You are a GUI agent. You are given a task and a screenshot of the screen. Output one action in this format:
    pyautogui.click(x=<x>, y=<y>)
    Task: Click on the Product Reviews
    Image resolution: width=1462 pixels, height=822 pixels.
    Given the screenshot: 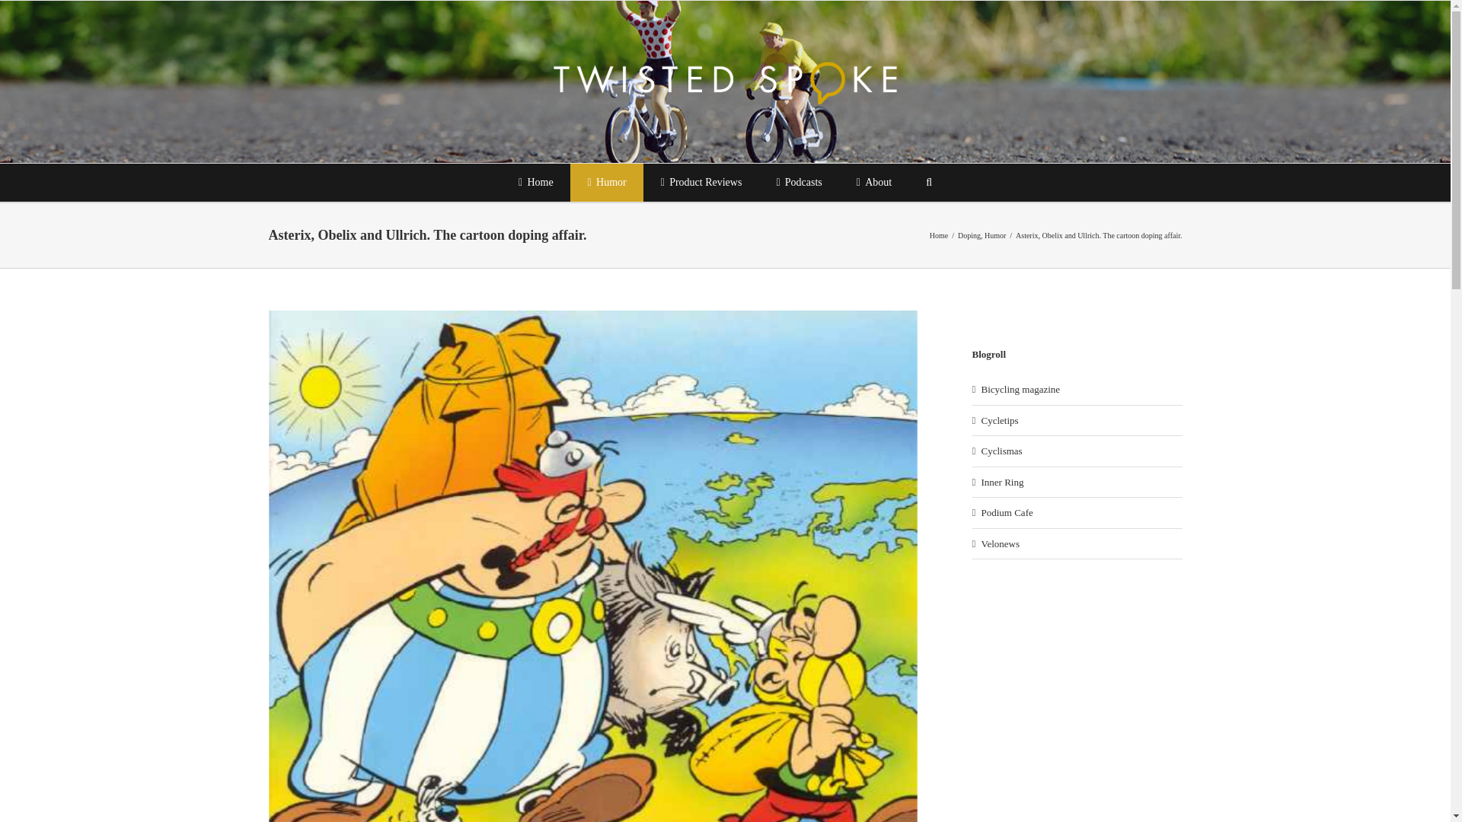 What is the action you would take?
    pyautogui.click(x=701, y=182)
    